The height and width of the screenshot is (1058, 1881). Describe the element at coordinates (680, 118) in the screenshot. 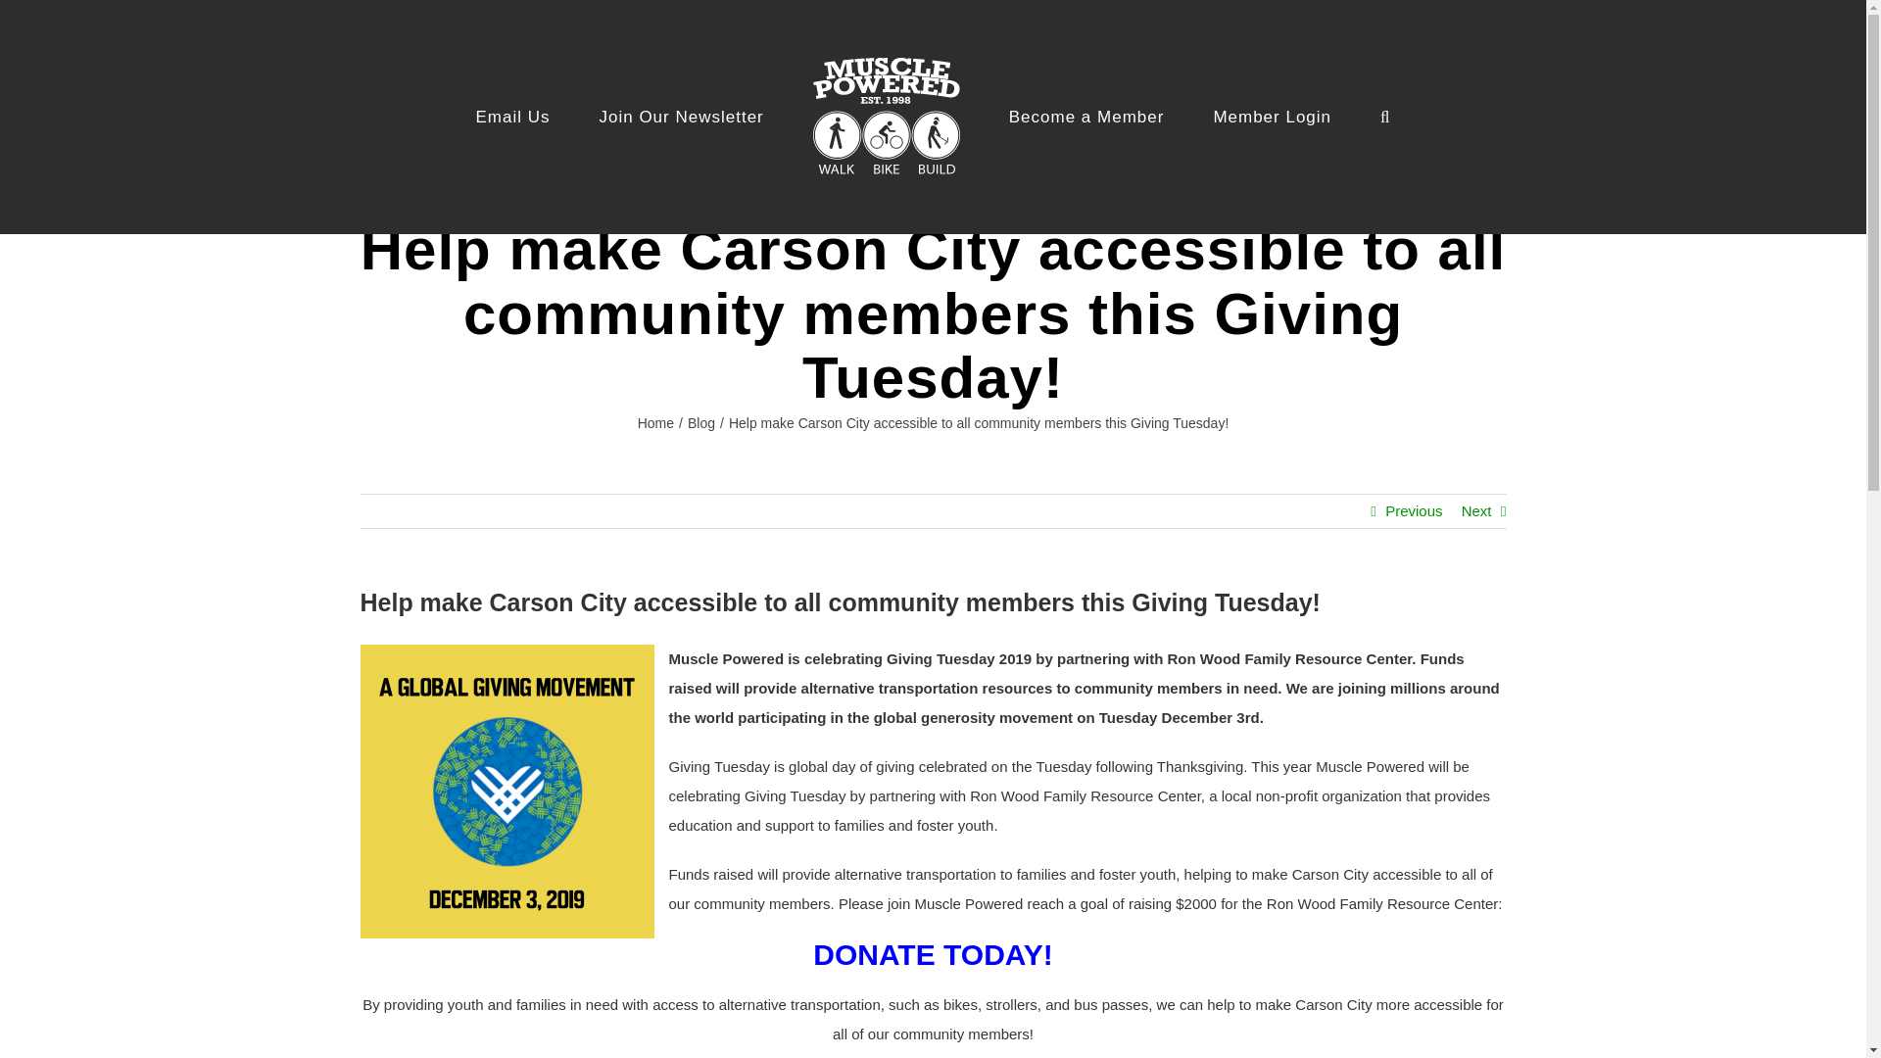

I see `Join Our Newsletter` at that location.